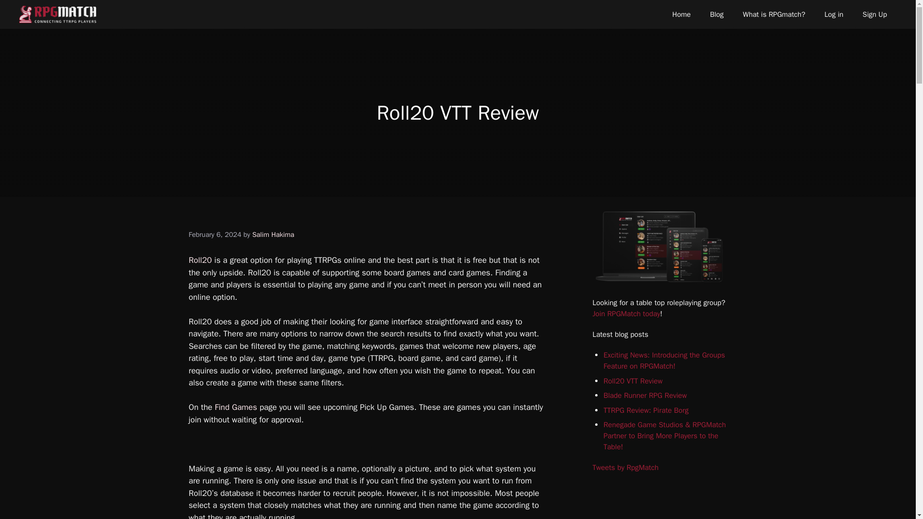 Image resolution: width=923 pixels, height=519 pixels. Describe the element at coordinates (200, 260) in the screenshot. I see `Roll20` at that location.